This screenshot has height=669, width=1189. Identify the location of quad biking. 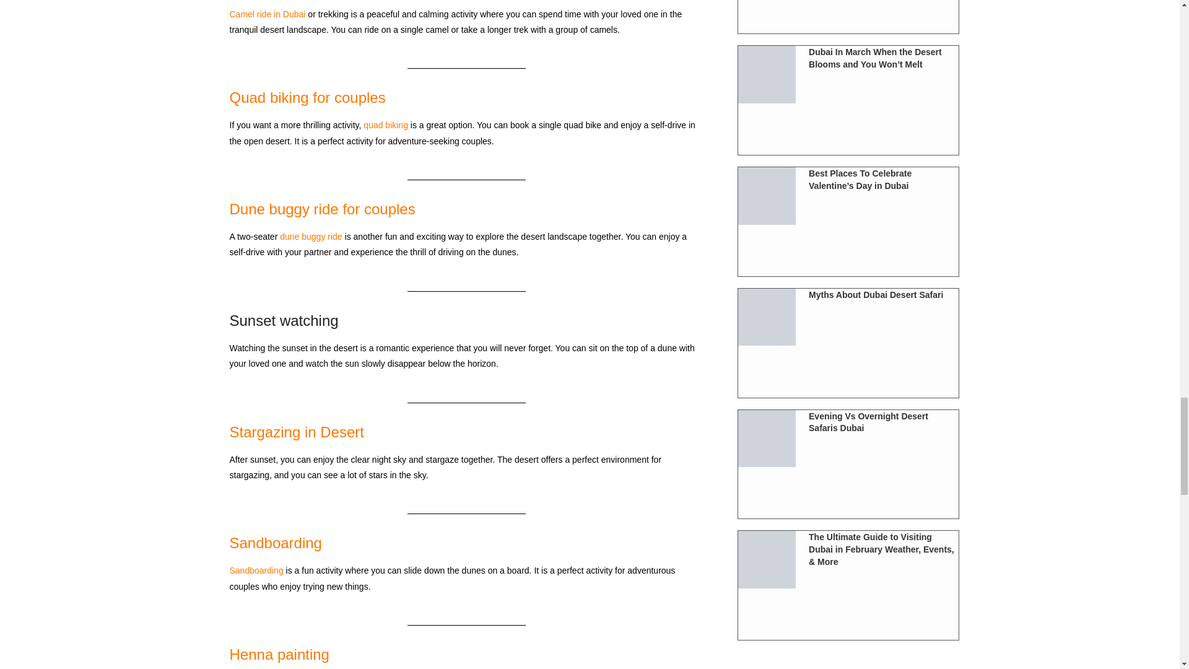
(385, 125).